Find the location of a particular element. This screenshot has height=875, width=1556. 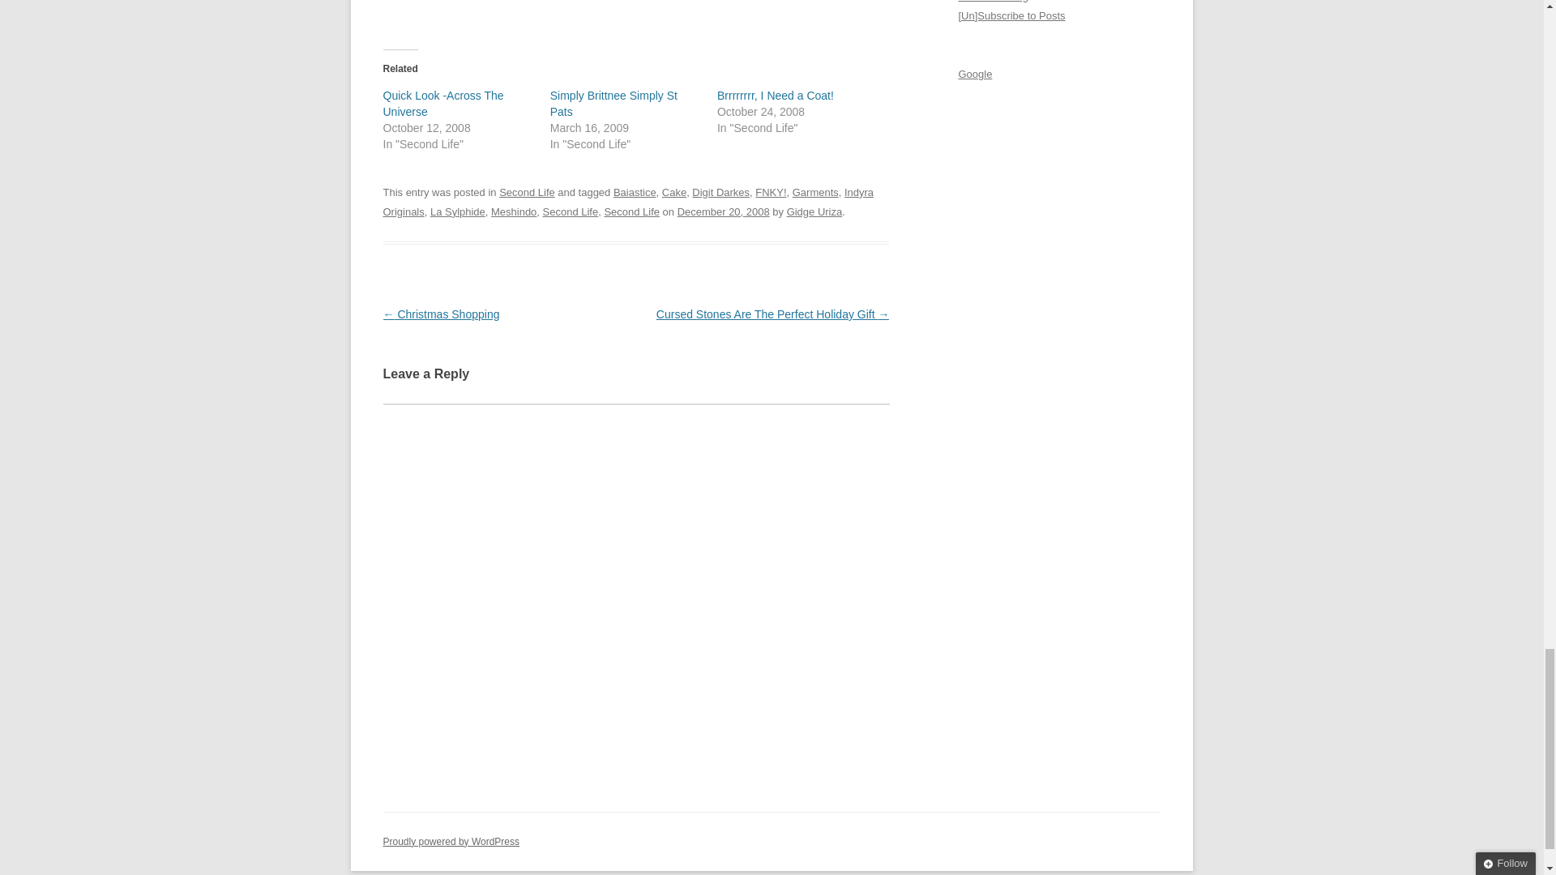

Meshindo is located at coordinates (514, 211).